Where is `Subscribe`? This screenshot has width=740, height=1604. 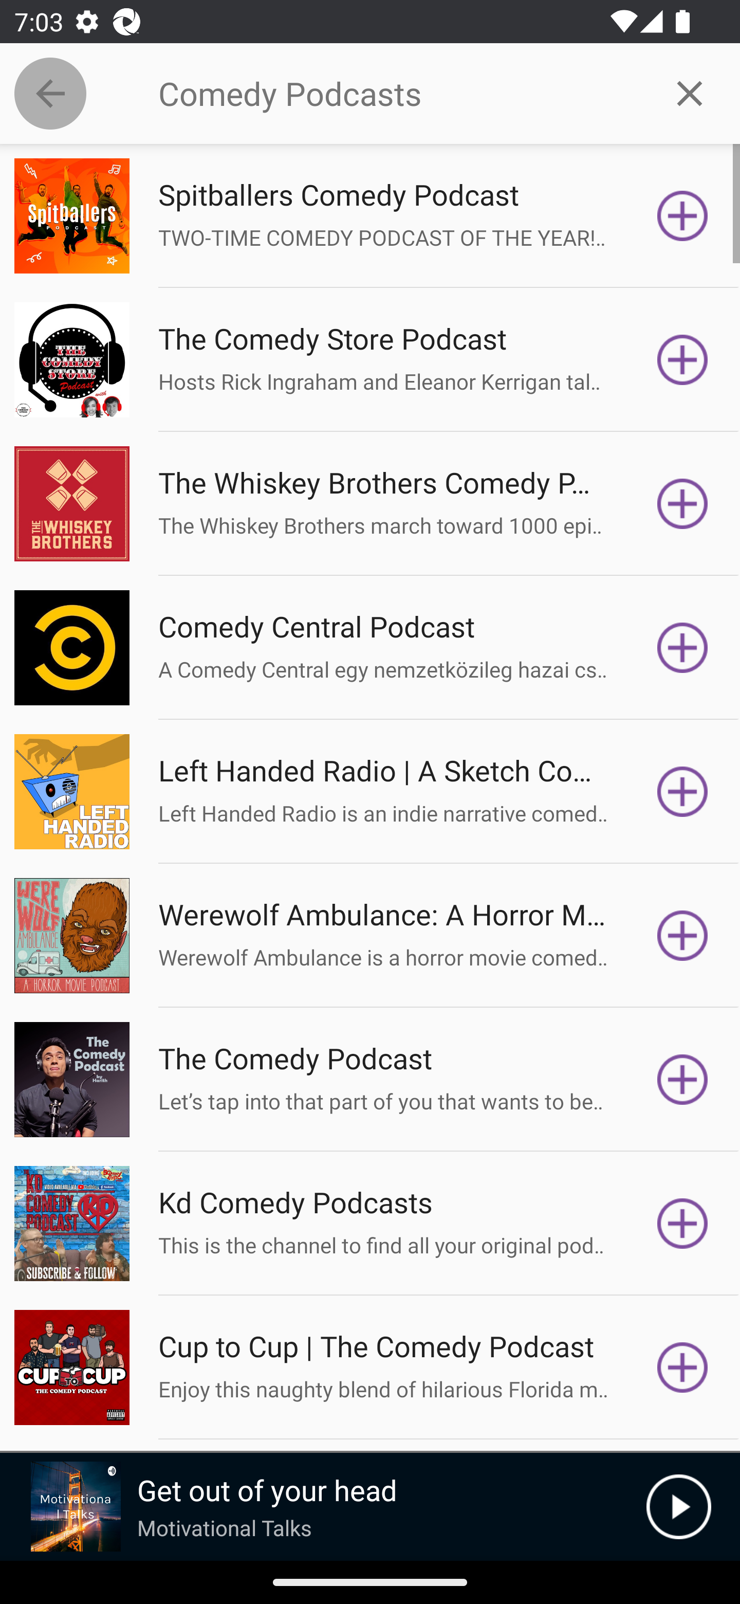
Subscribe is located at coordinates (682, 648).